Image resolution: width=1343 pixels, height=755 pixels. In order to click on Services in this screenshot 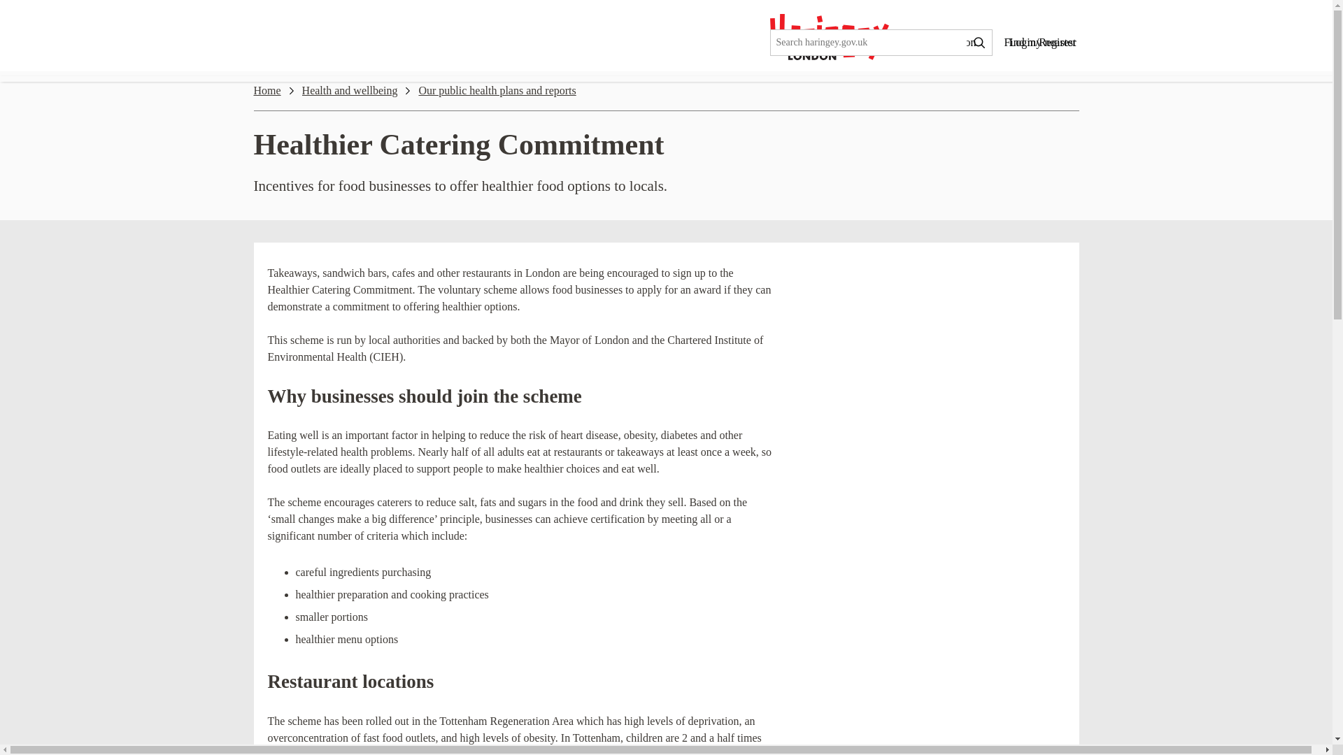, I will do `click(824, 42)`.